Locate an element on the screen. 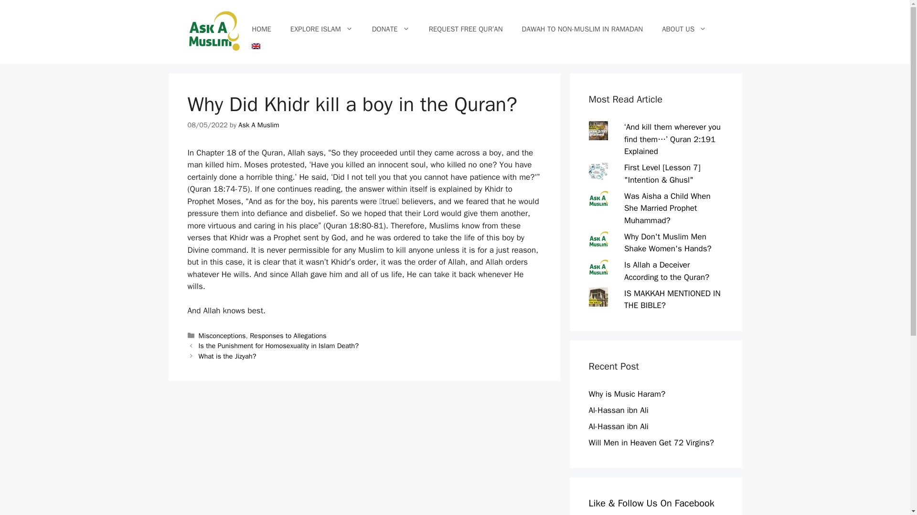 This screenshot has height=515, width=917. ABOUT US is located at coordinates (684, 29).